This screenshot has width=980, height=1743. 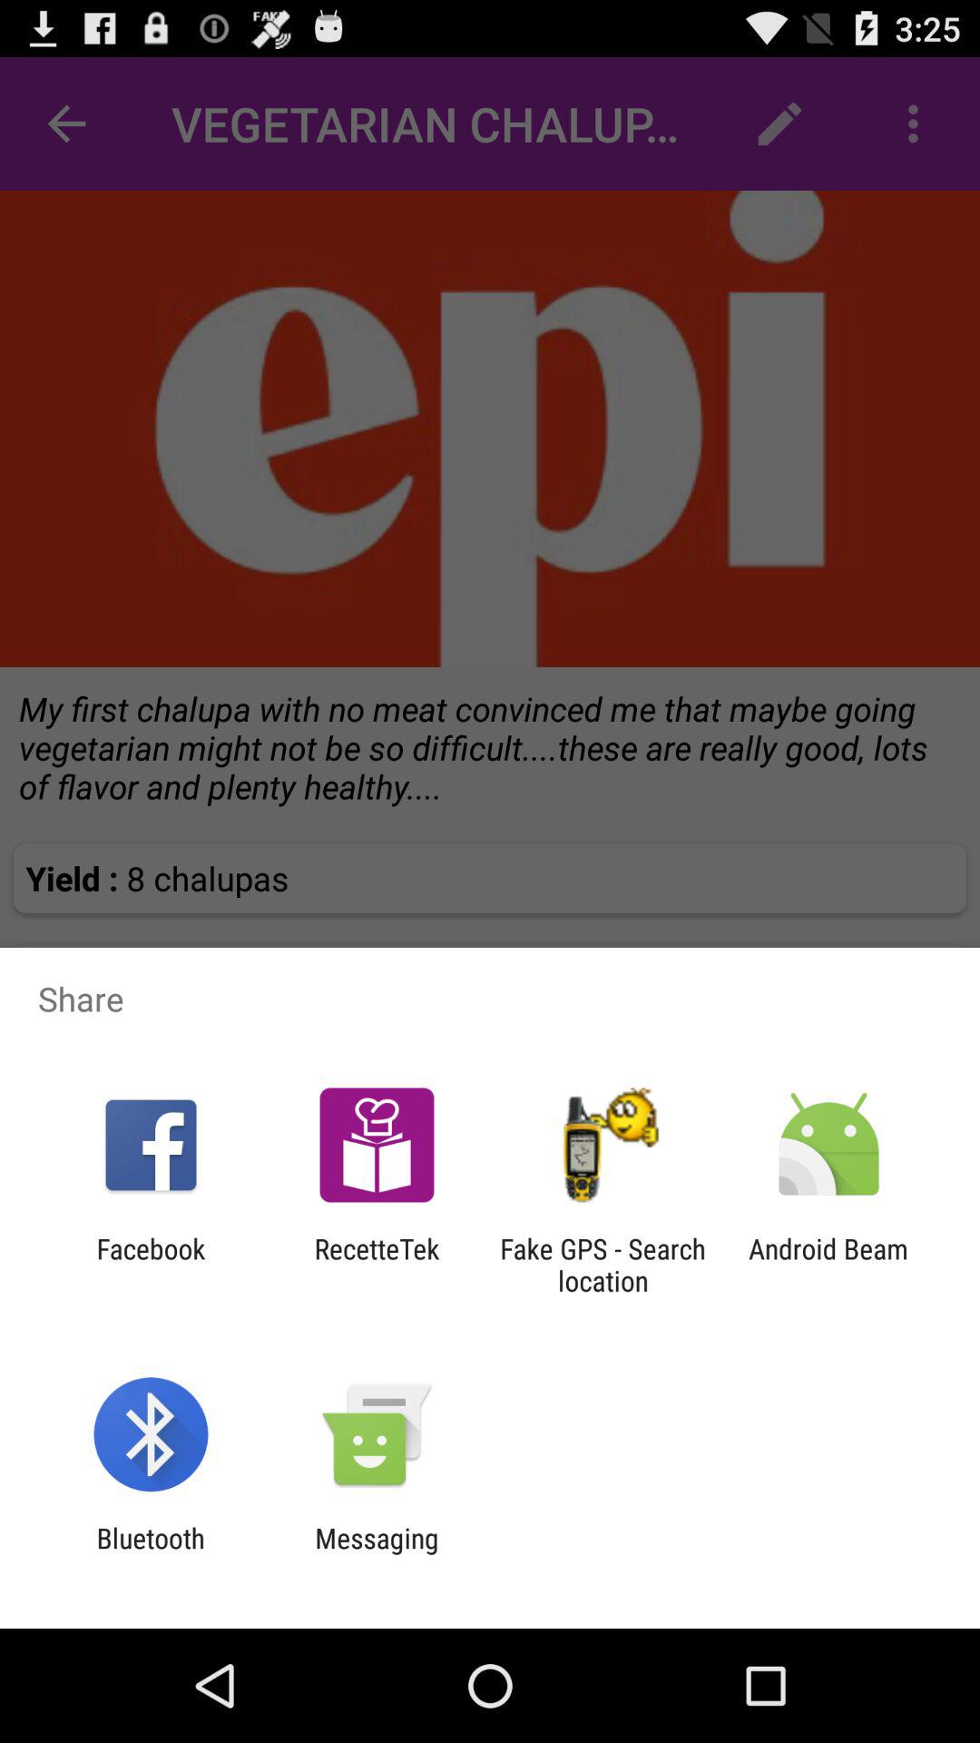 I want to click on flip to the bluetooth, so click(x=151, y=1554).